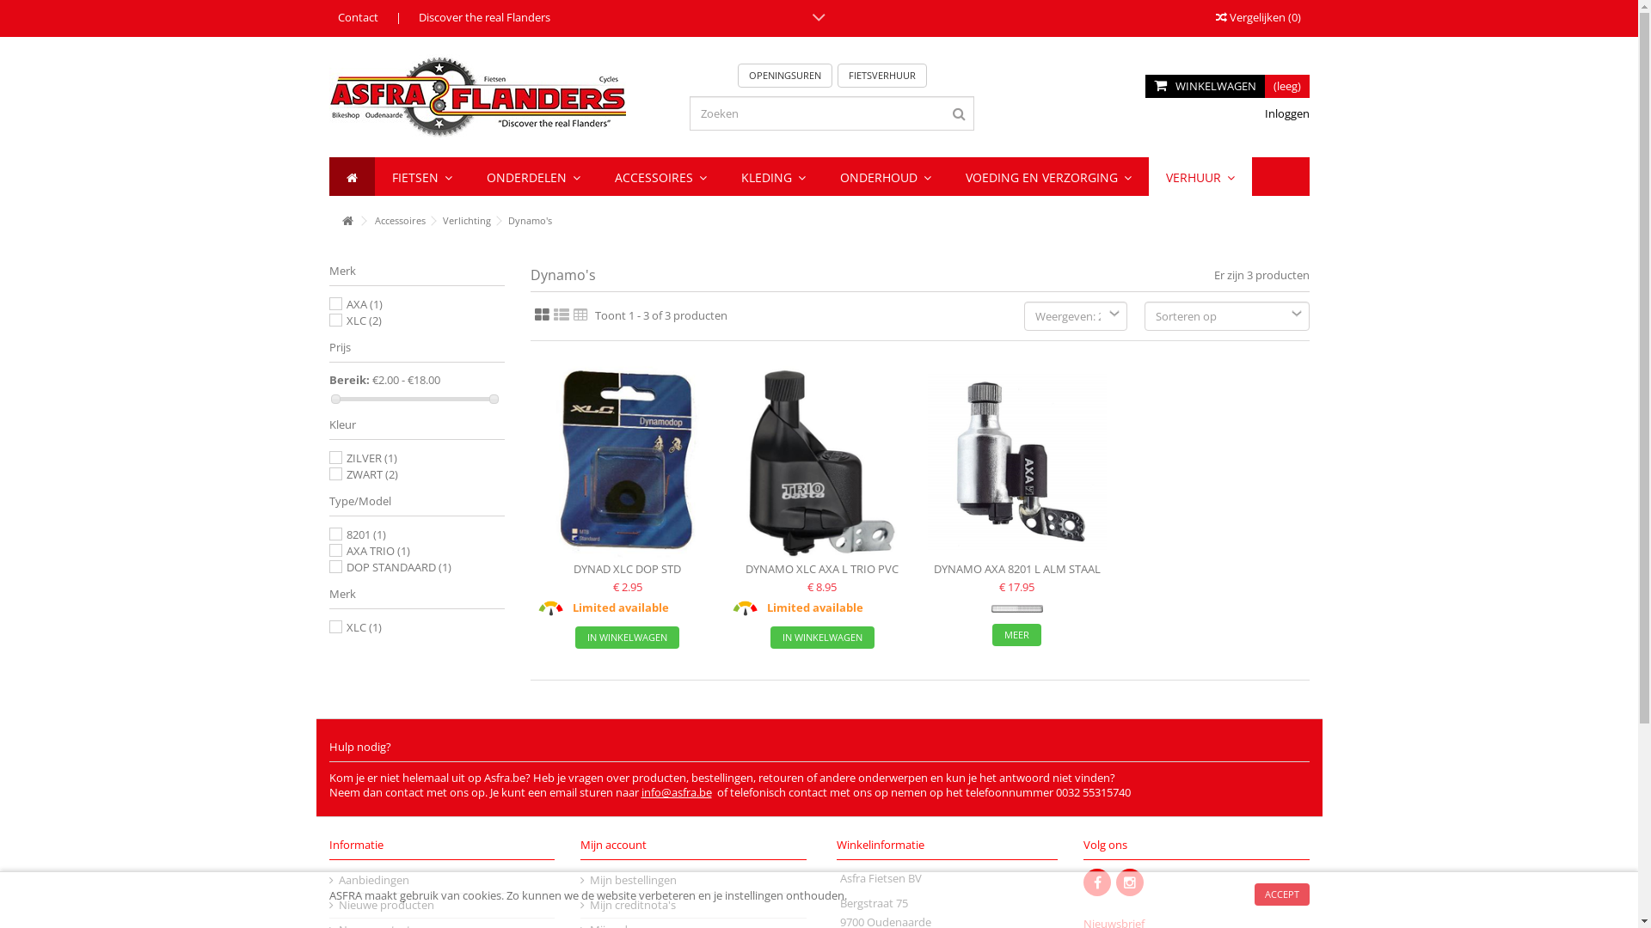 Image resolution: width=1651 pixels, height=928 pixels. What do you see at coordinates (358, 17) in the screenshot?
I see `Contact` at bounding box center [358, 17].